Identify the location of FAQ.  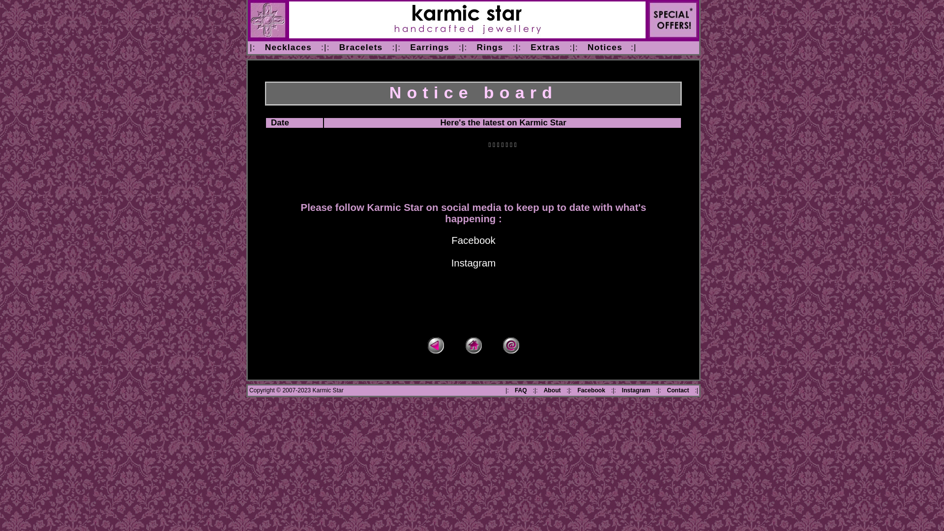
(521, 390).